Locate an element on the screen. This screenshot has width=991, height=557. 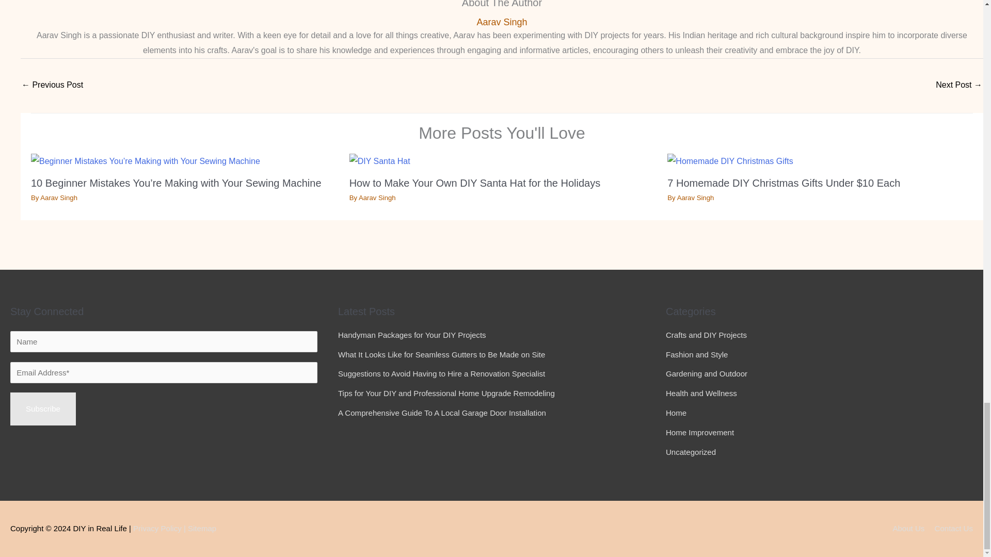
Fashion and Style is located at coordinates (697, 354).